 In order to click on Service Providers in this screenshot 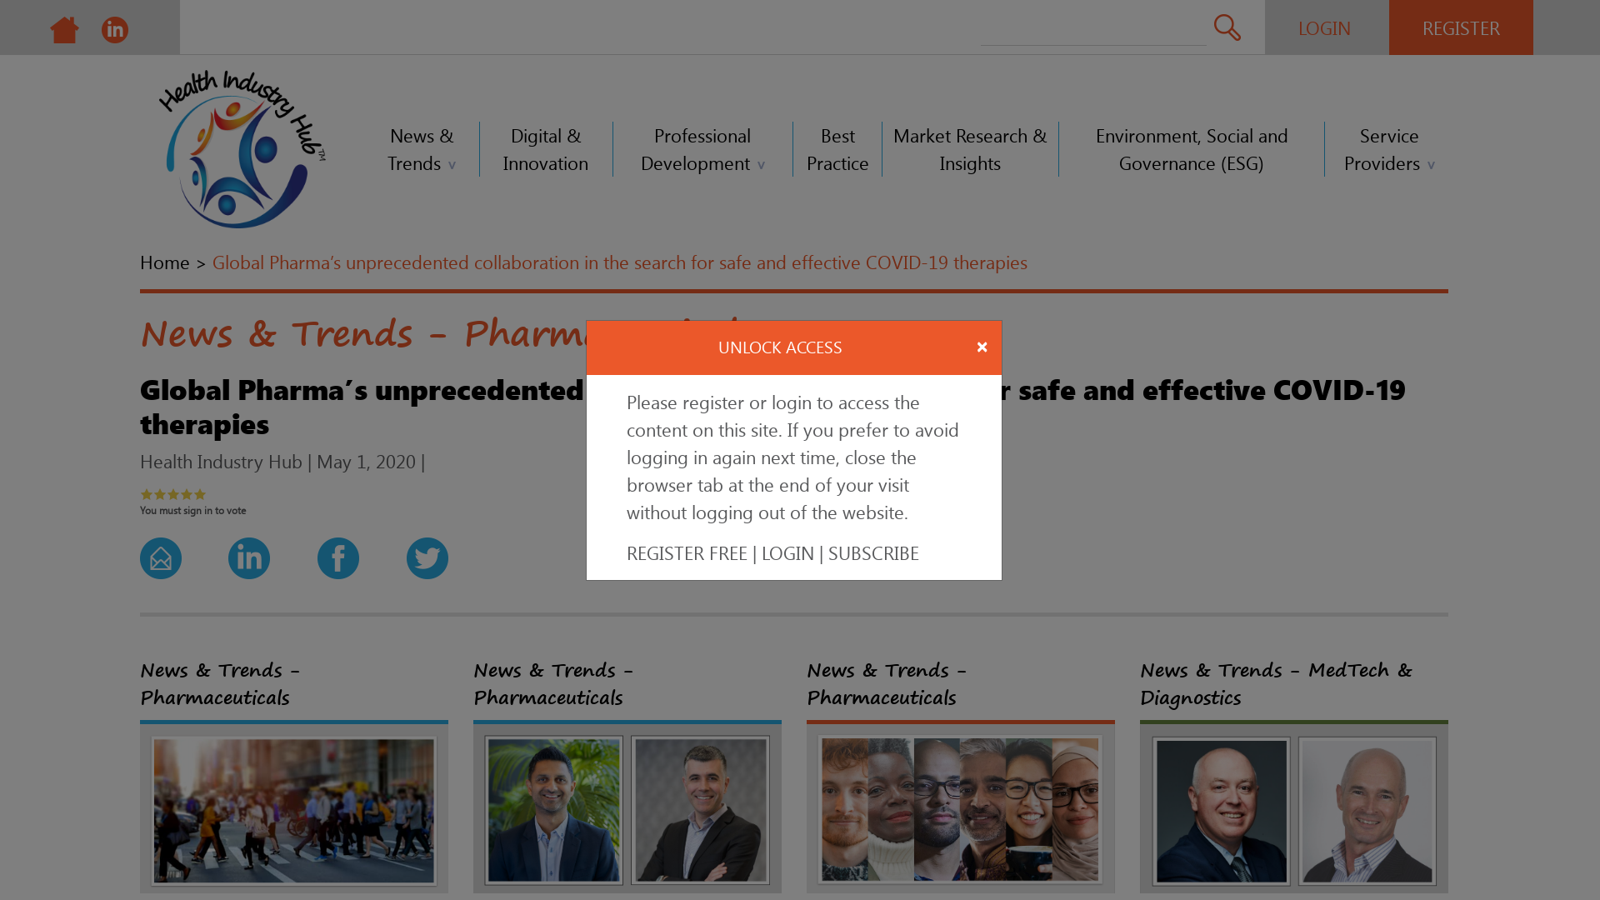, I will do `click(1389, 149)`.